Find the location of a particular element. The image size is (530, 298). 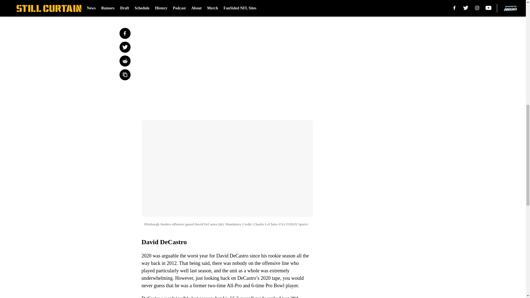

Next is located at coordinates (296, 7).